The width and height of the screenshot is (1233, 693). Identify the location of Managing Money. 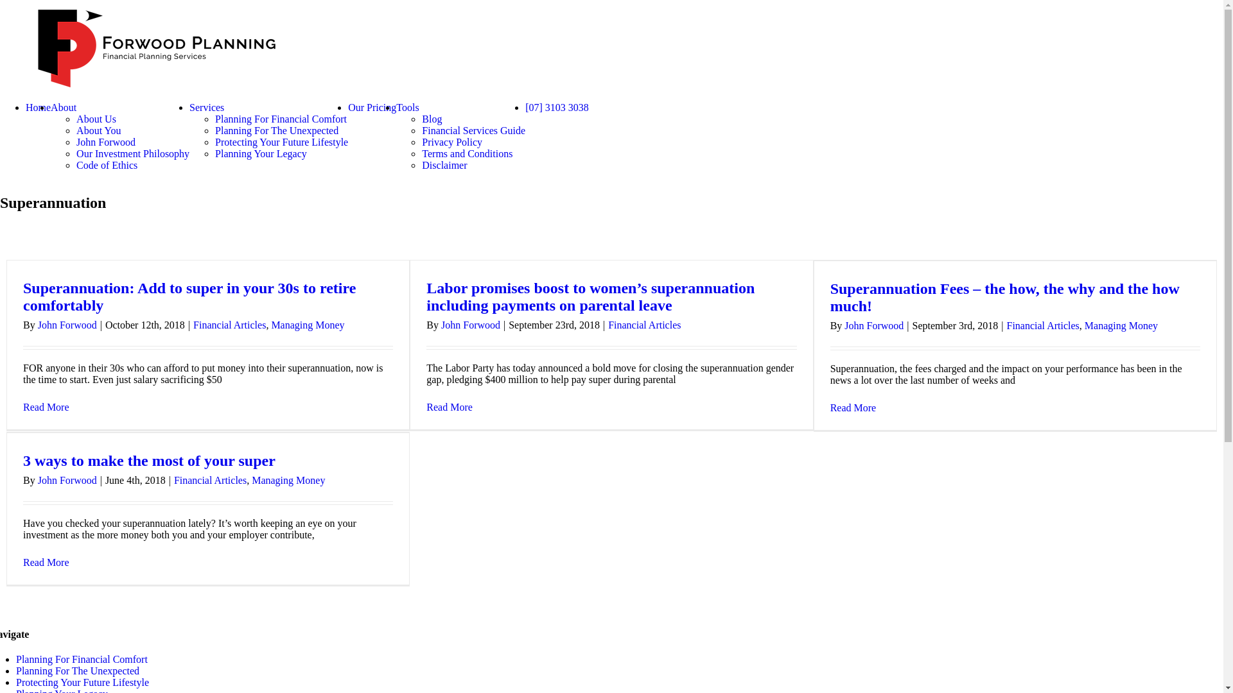
(288, 480).